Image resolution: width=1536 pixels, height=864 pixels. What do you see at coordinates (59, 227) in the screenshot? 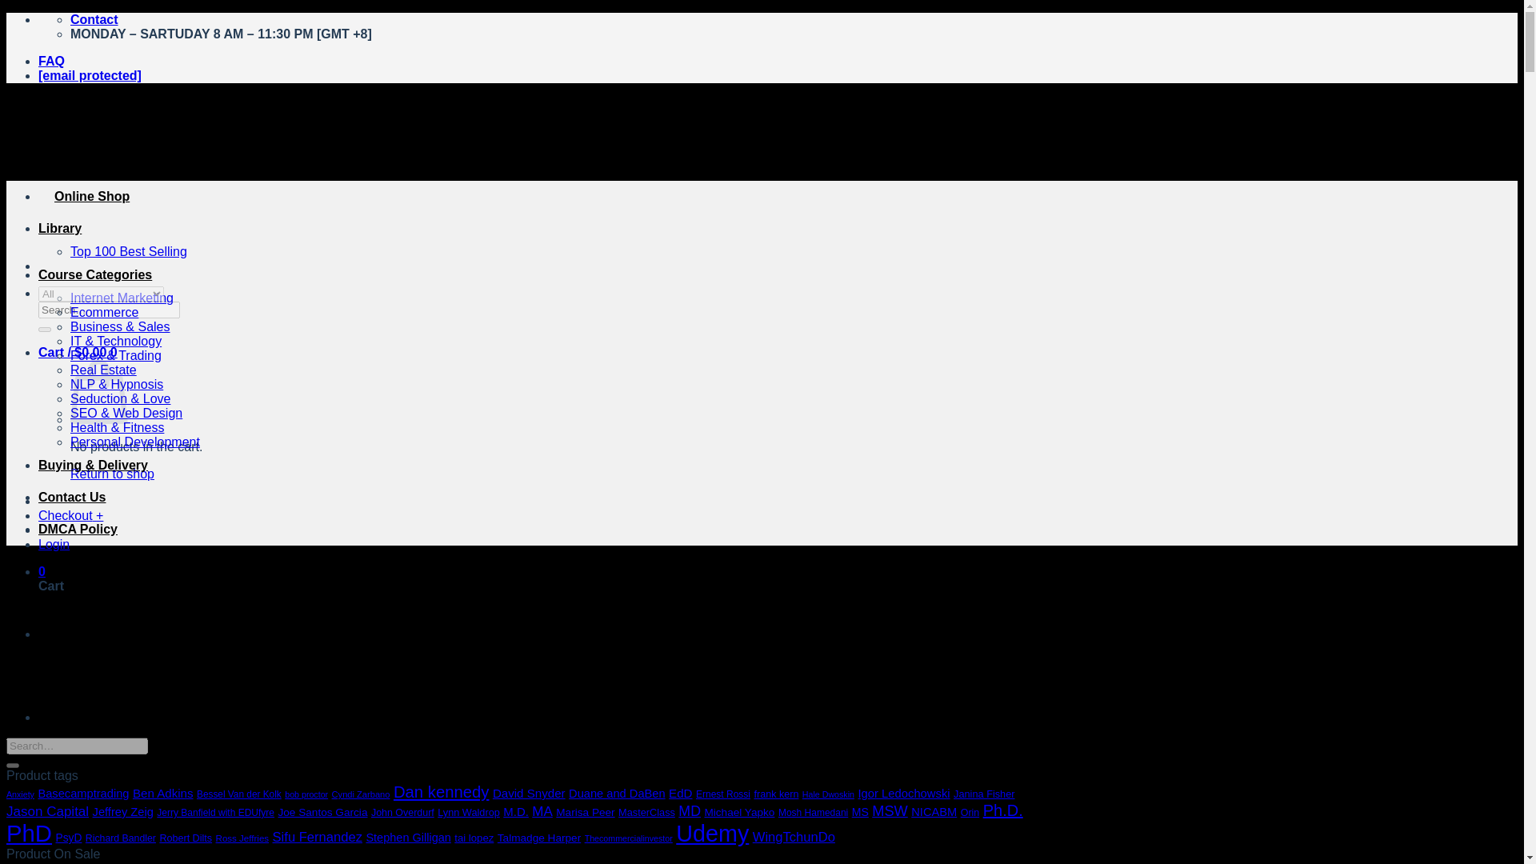
I see `Library` at bounding box center [59, 227].